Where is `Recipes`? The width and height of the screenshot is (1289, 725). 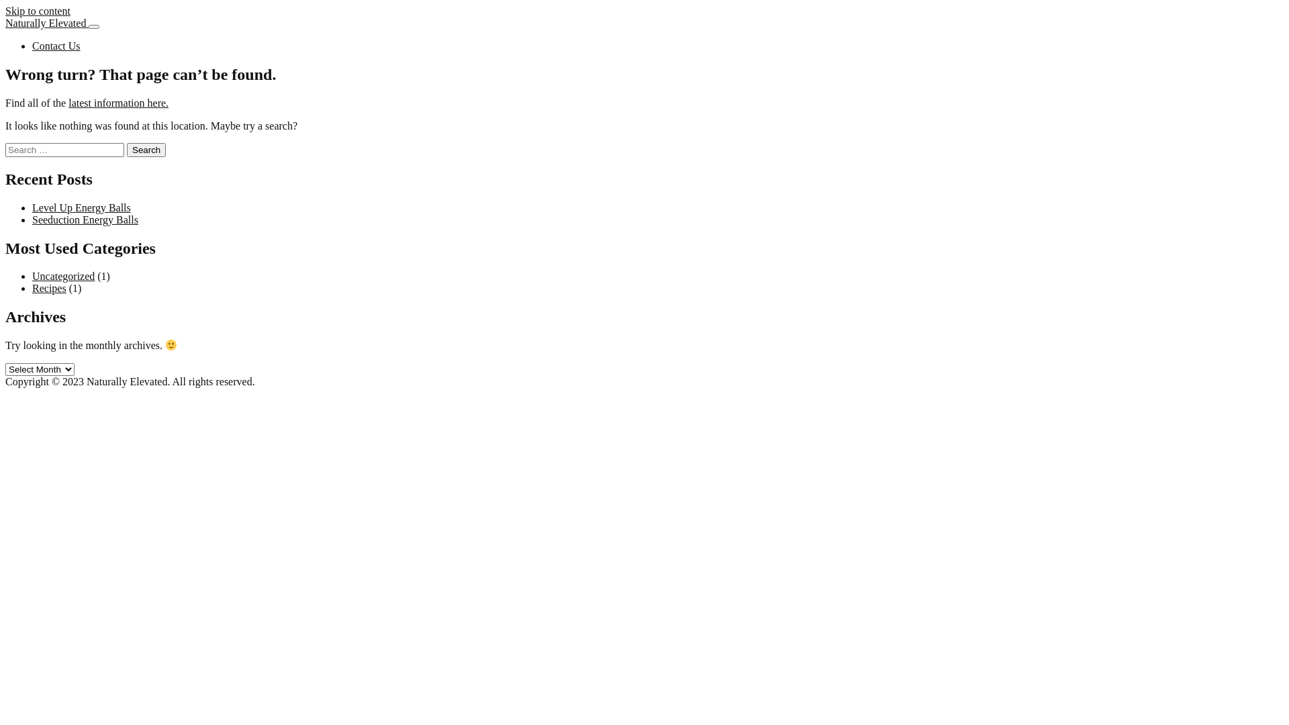 Recipes is located at coordinates (50, 289).